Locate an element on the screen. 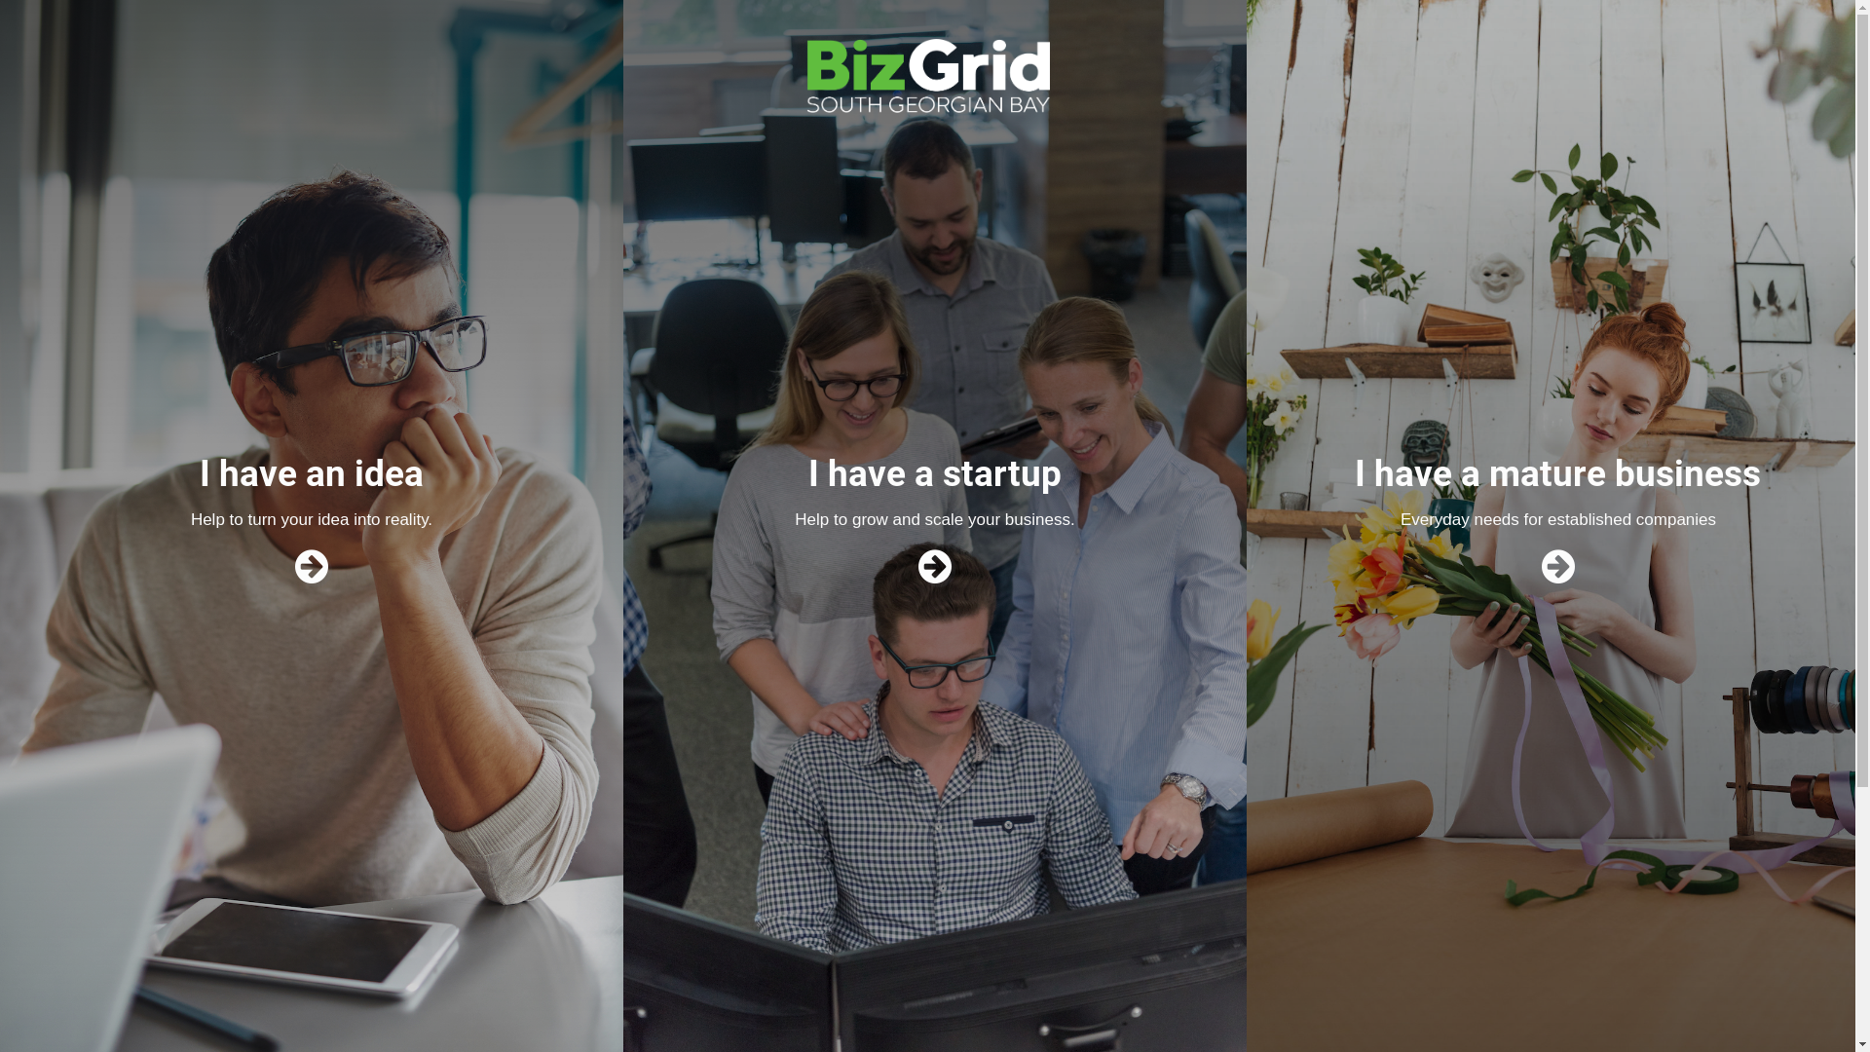  I have a mature business is located at coordinates (1558, 473).